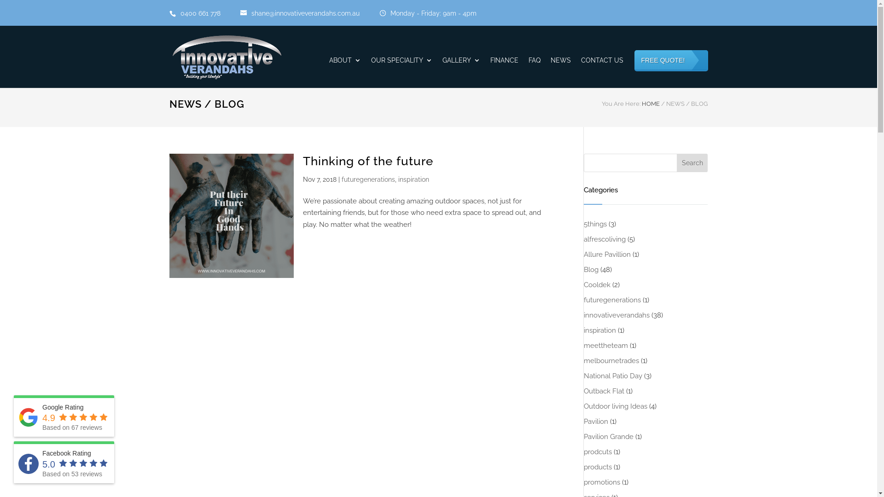 This screenshot has height=497, width=884. Describe the element at coordinates (598, 467) in the screenshot. I see `products` at that location.